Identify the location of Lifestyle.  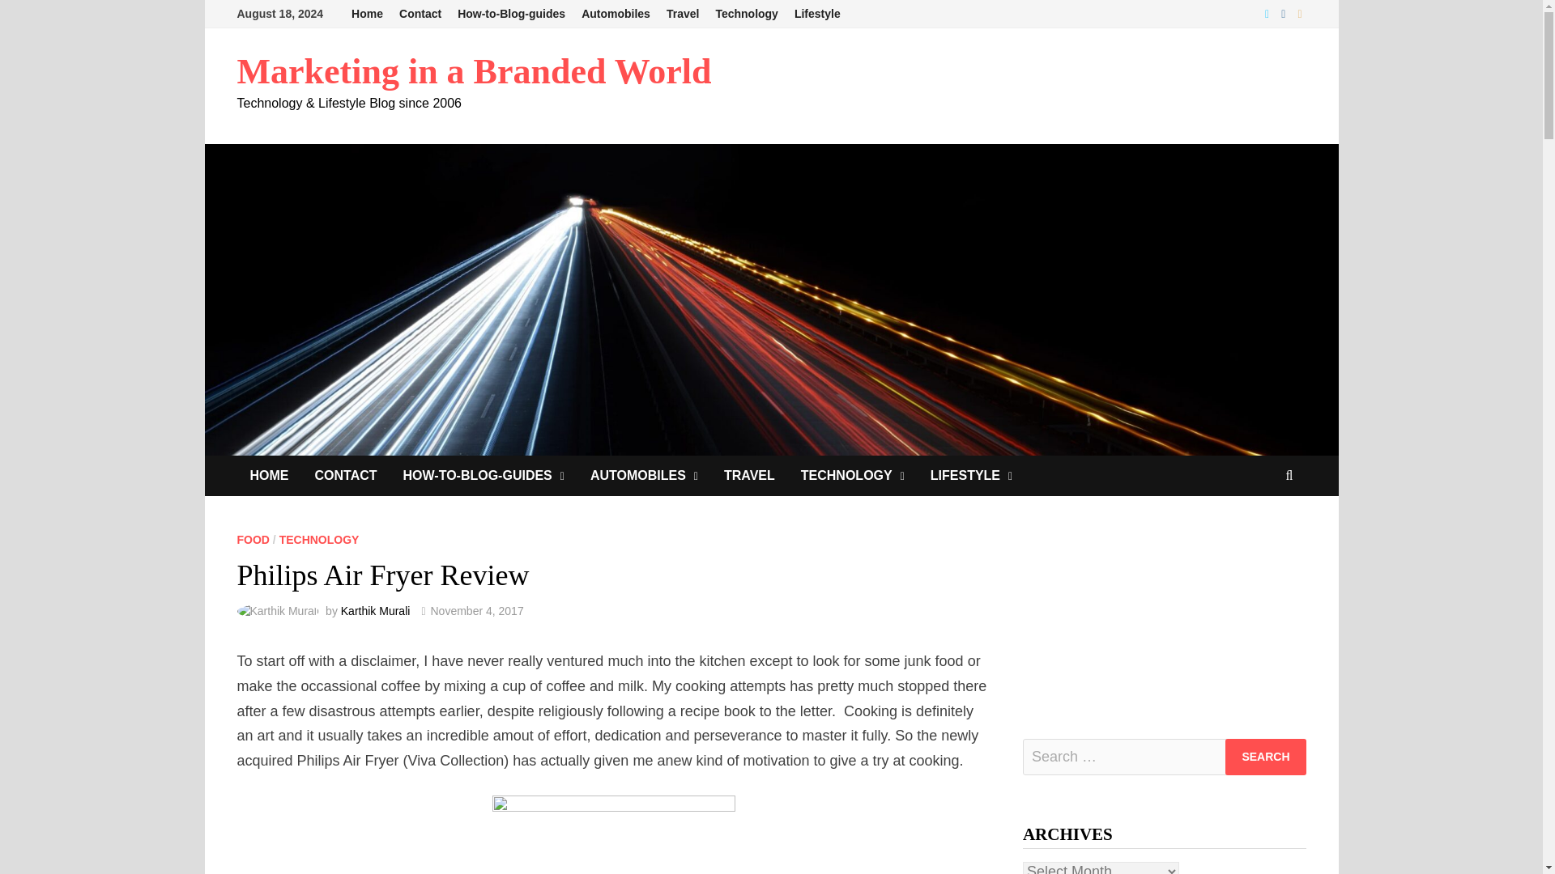
(818, 14).